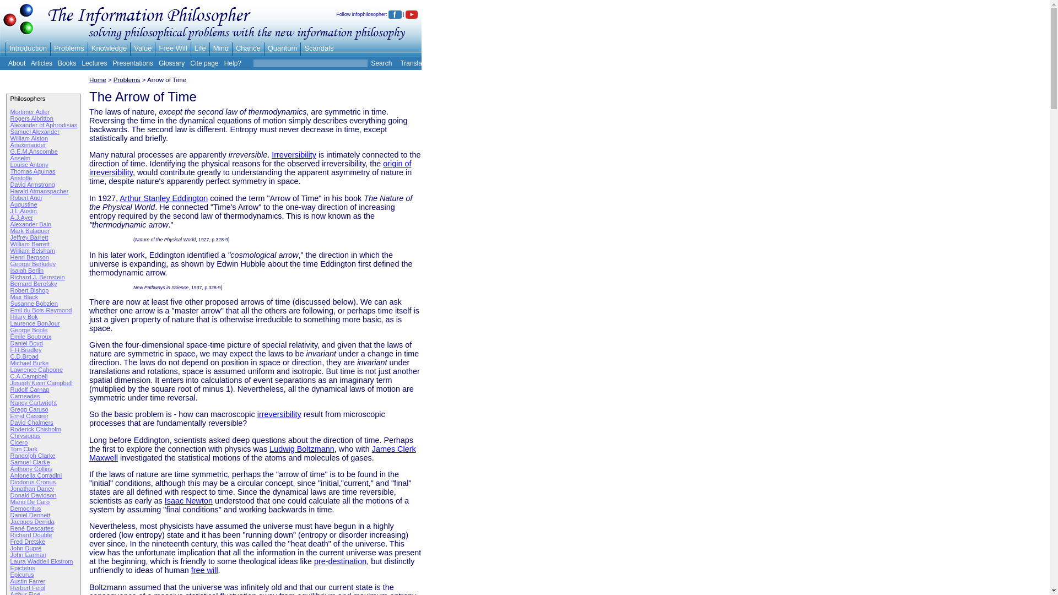 Image resolution: width=1058 pixels, height=595 pixels. I want to click on Chance, so click(248, 48).